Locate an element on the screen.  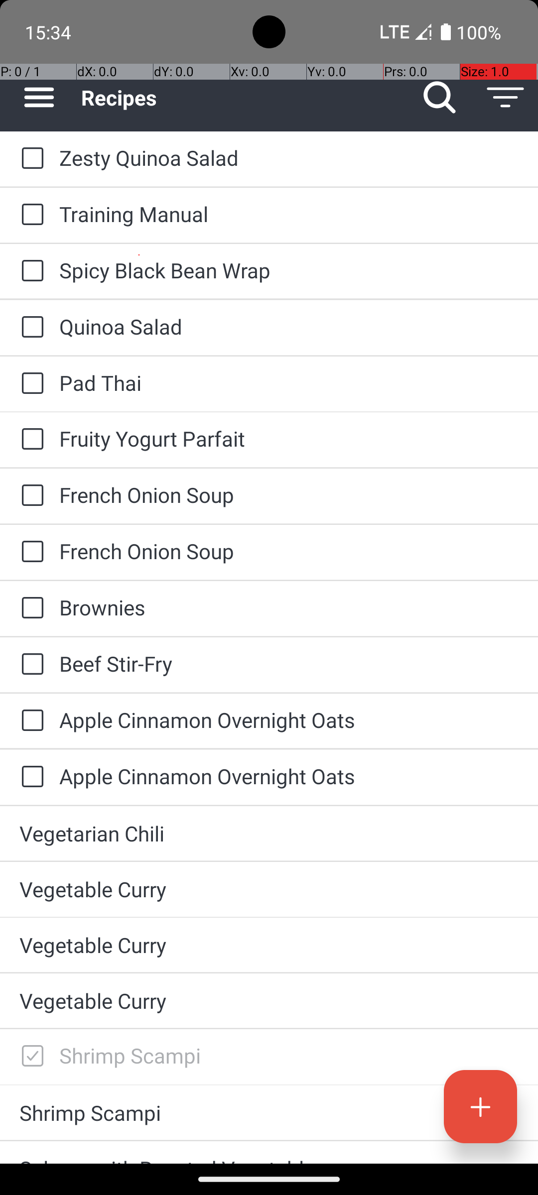
Brownies is located at coordinates (289, 607).